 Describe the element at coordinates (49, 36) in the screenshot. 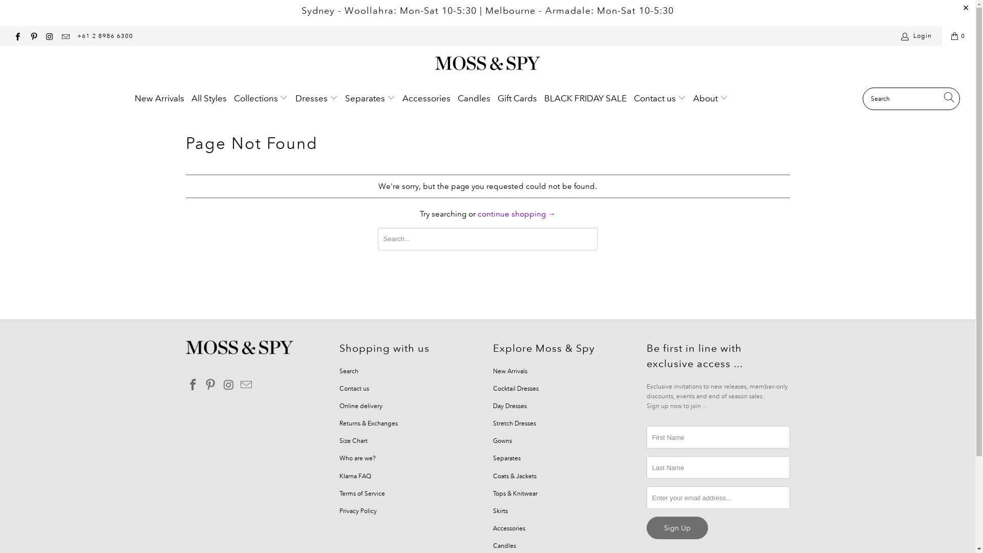

I see `MOSS & SPY on Instagram` at that location.